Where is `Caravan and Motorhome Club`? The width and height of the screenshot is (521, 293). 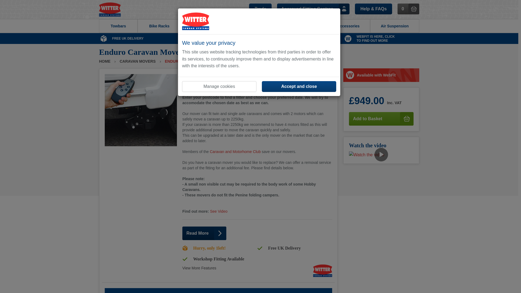
Caravan and Motorhome Club is located at coordinates (408, 9).